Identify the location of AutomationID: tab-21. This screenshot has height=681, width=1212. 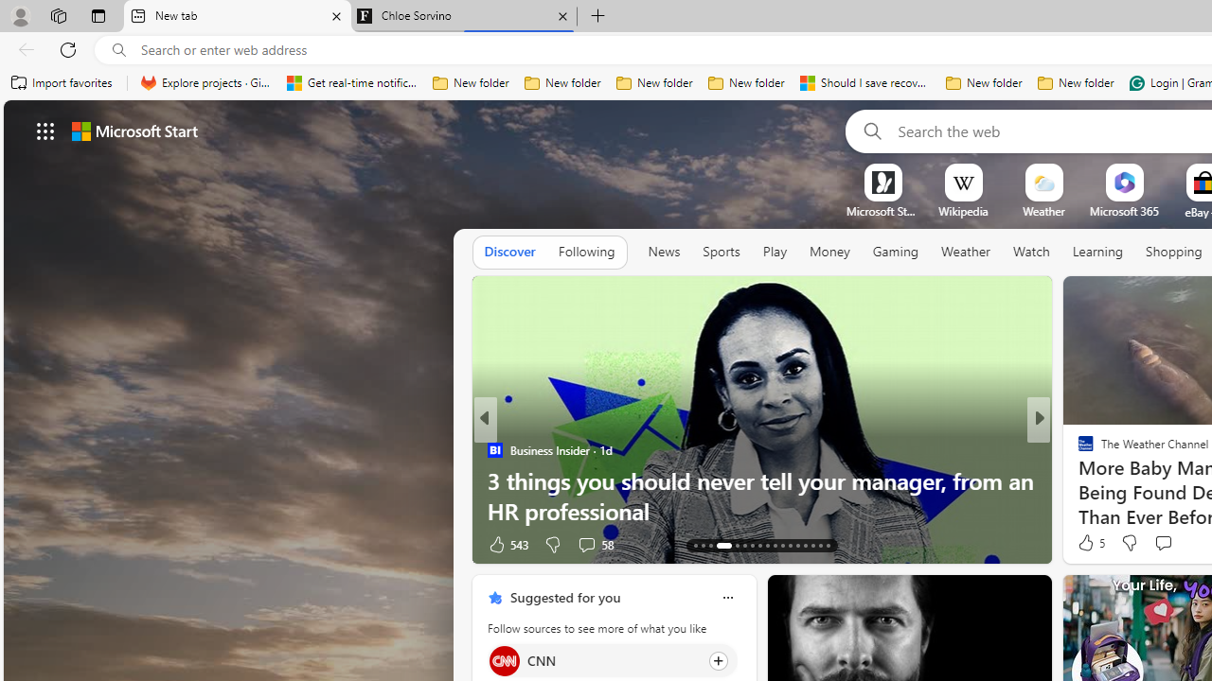
(767, 545).